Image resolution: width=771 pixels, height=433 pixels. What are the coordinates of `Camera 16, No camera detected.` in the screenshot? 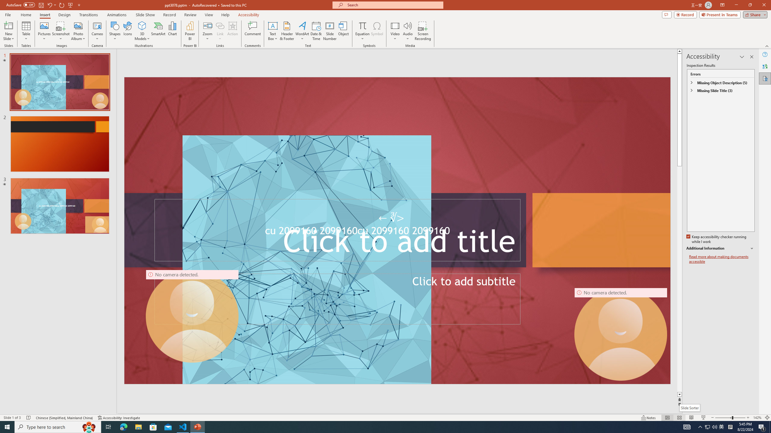 It's located at (621, 334).